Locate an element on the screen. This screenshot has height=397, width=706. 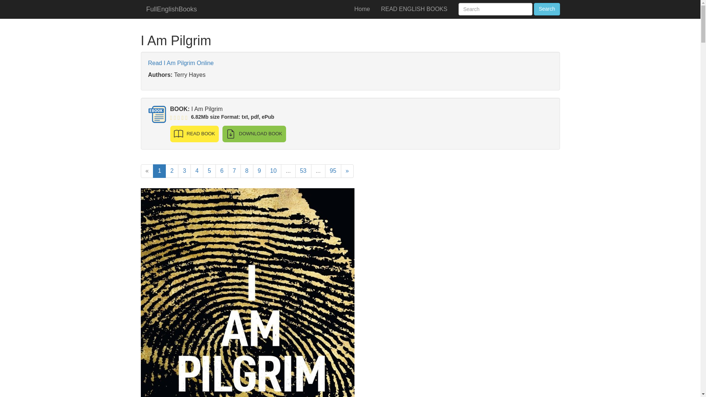
DOWNLOAD BOOK is located at coordinates (254, 134).